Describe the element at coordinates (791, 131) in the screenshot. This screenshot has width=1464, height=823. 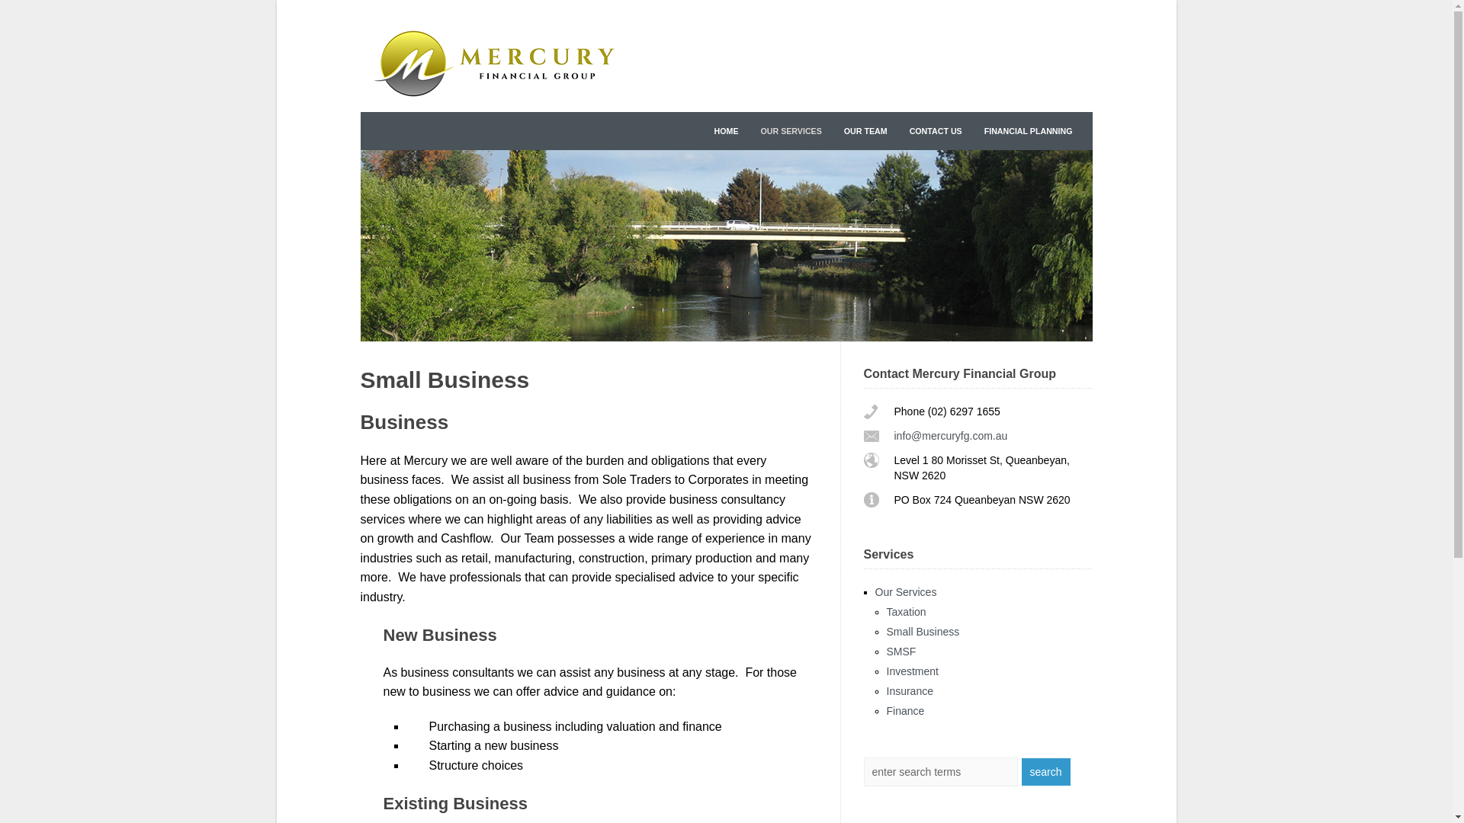
I see `OUR SERVICES` at that location.